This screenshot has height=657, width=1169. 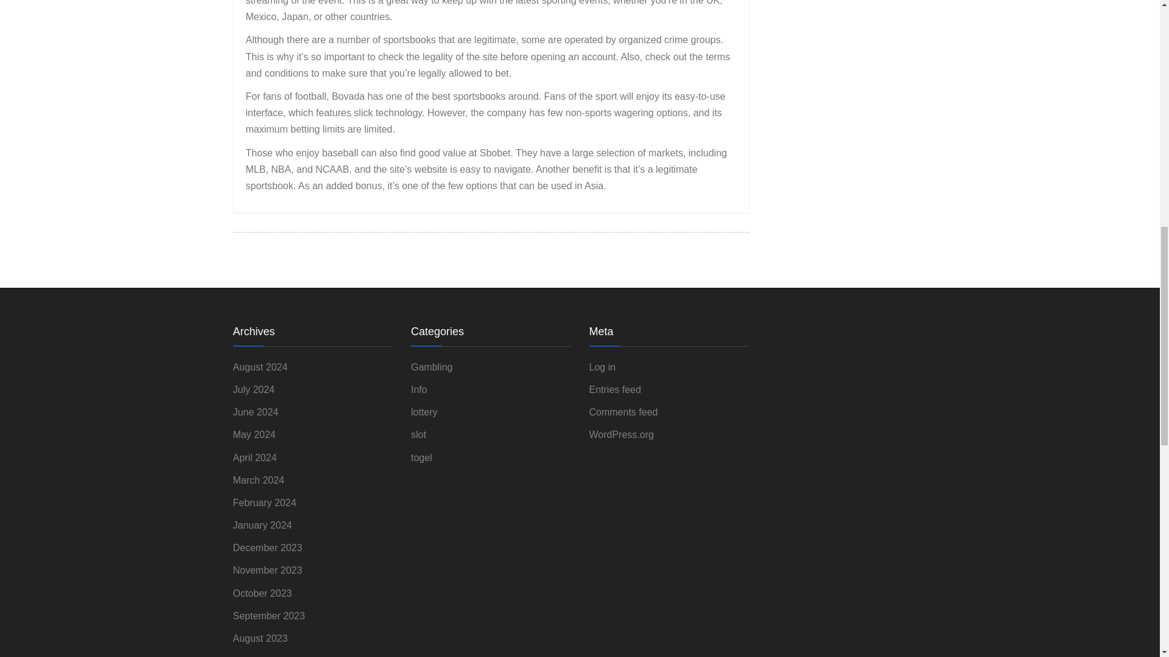 I want to click on February 2024, so click(x=264, y=502).